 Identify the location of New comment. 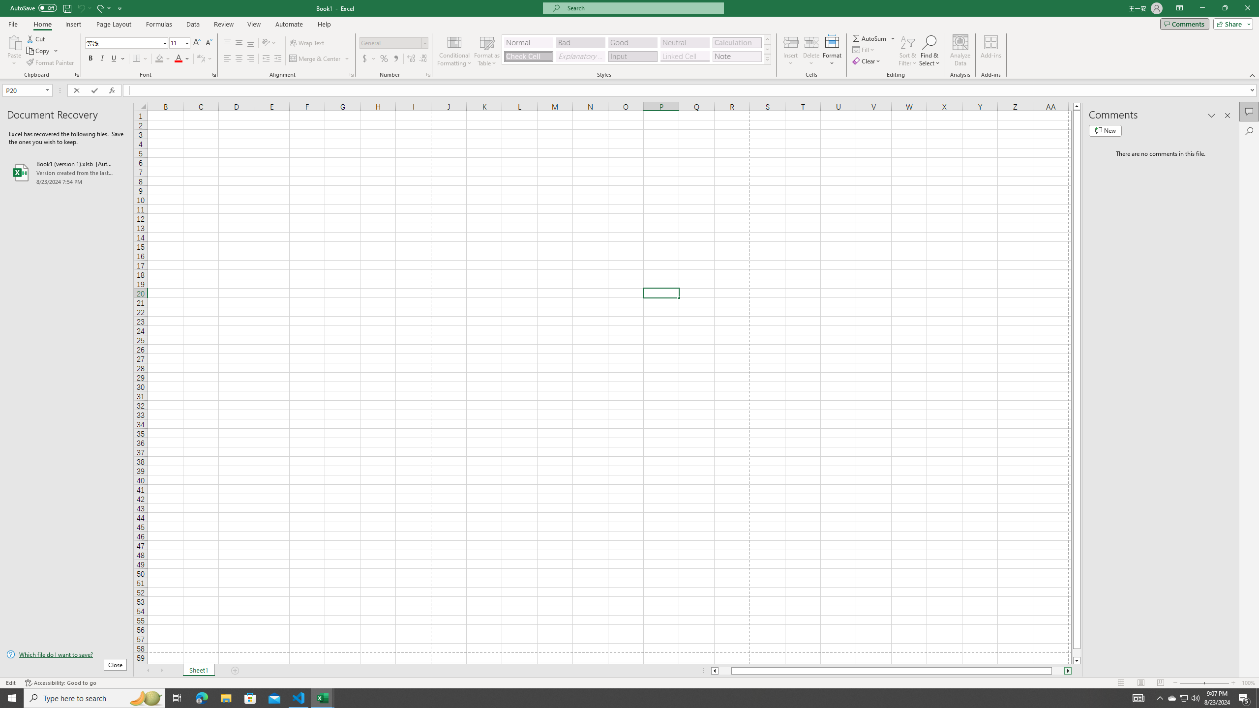
(1105, 130).